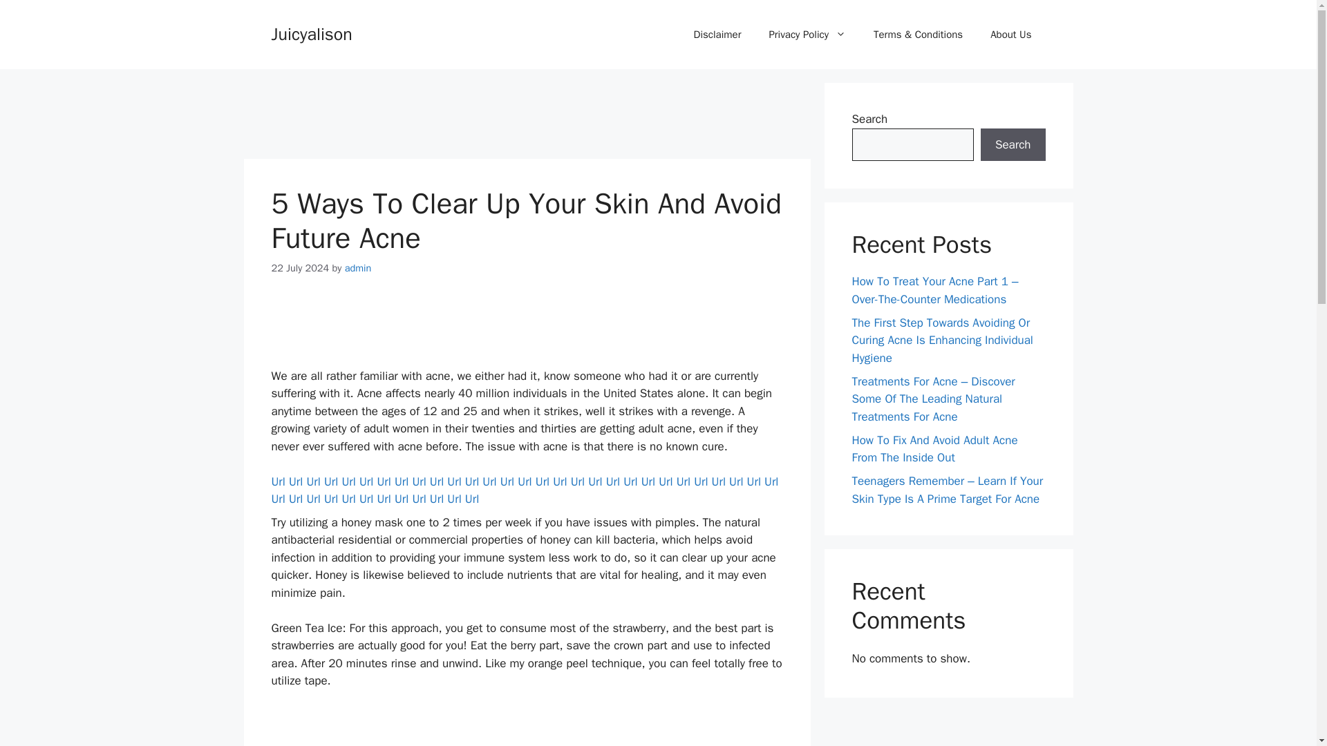  What do you see at coordinates (311, 33) in the screenshot?
I see `Juicyalison` at bounding box center [311, 33].